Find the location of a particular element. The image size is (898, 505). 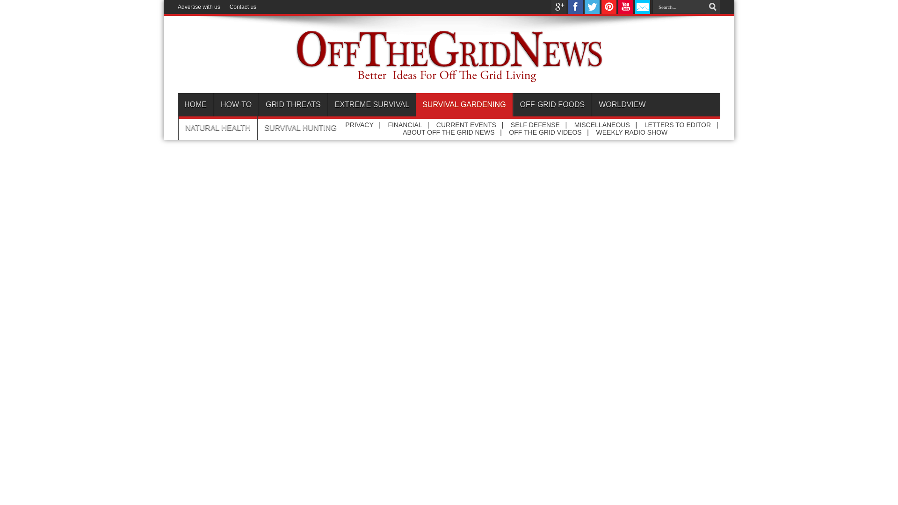

FINANCIAL is located at coordinates (405, 125).